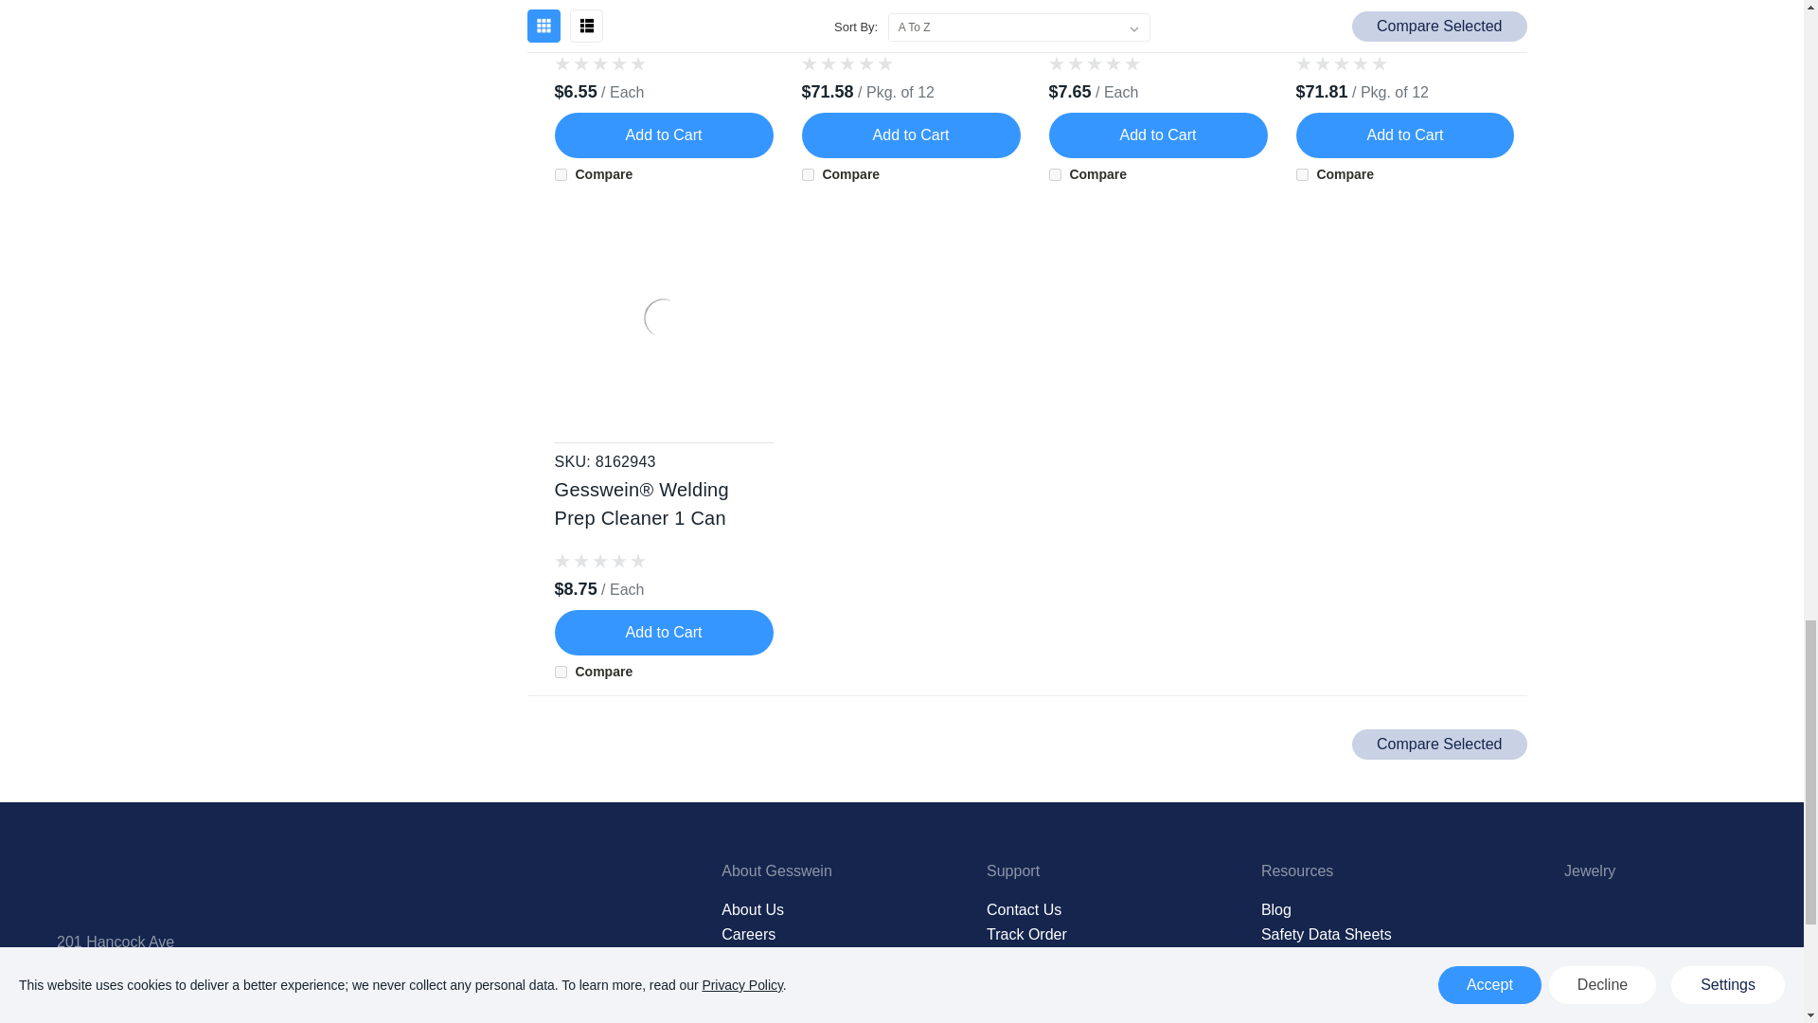 The width and height of the screenshot is (1818, 1023). I want to click on 9595, so click(808, 174).